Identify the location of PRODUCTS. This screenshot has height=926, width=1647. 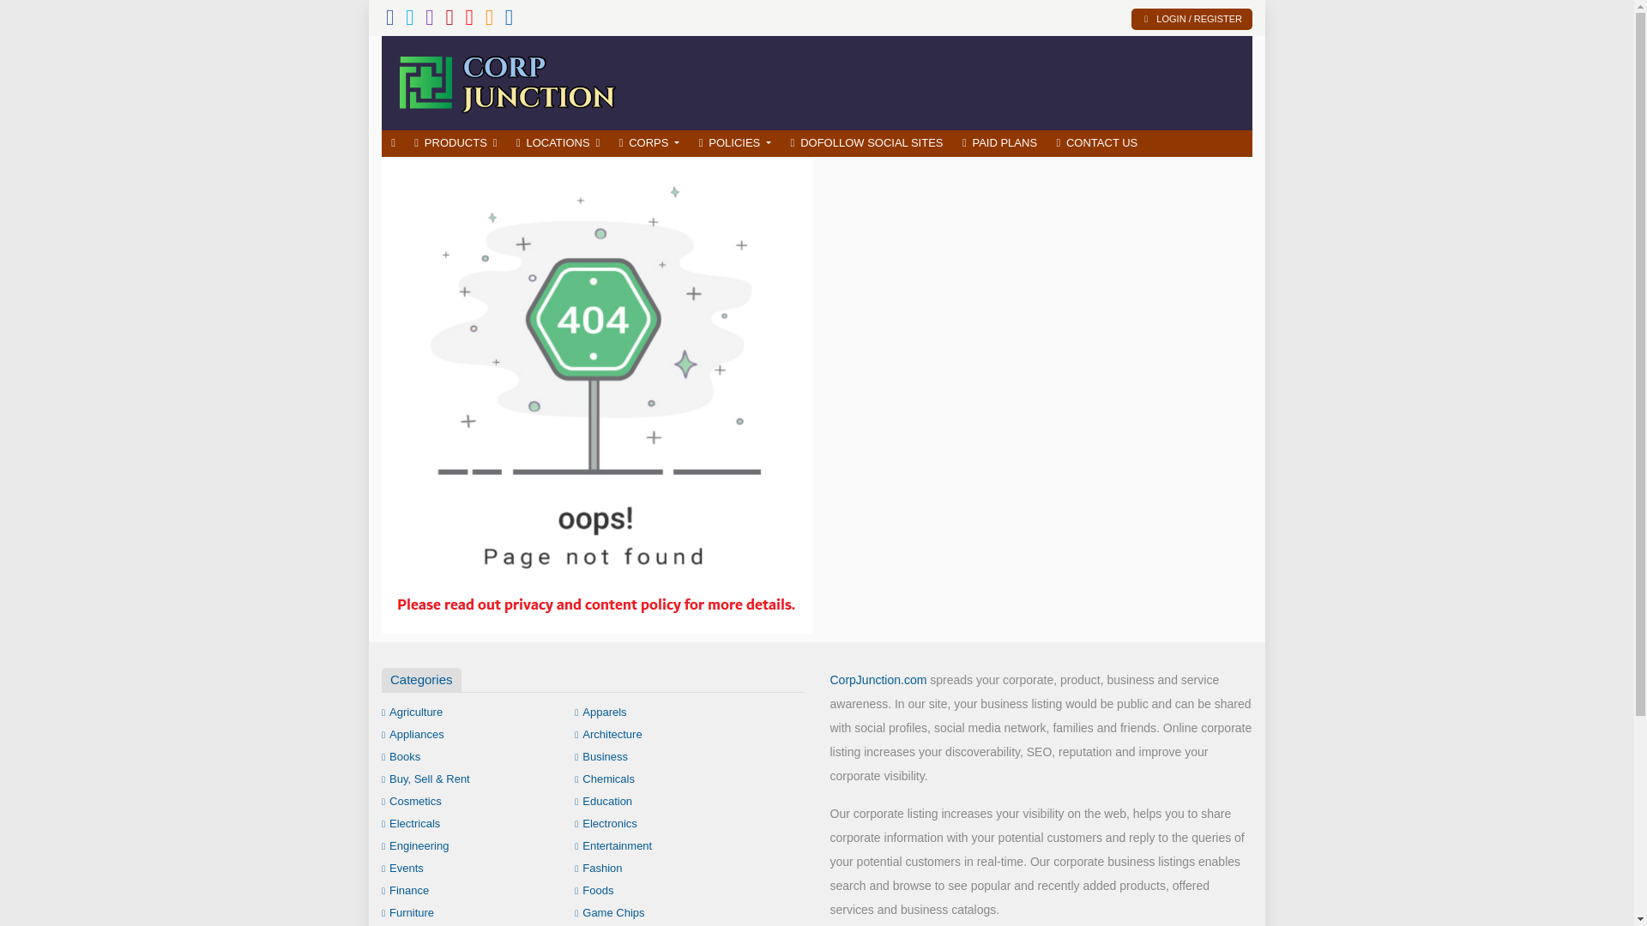
(456, 143).